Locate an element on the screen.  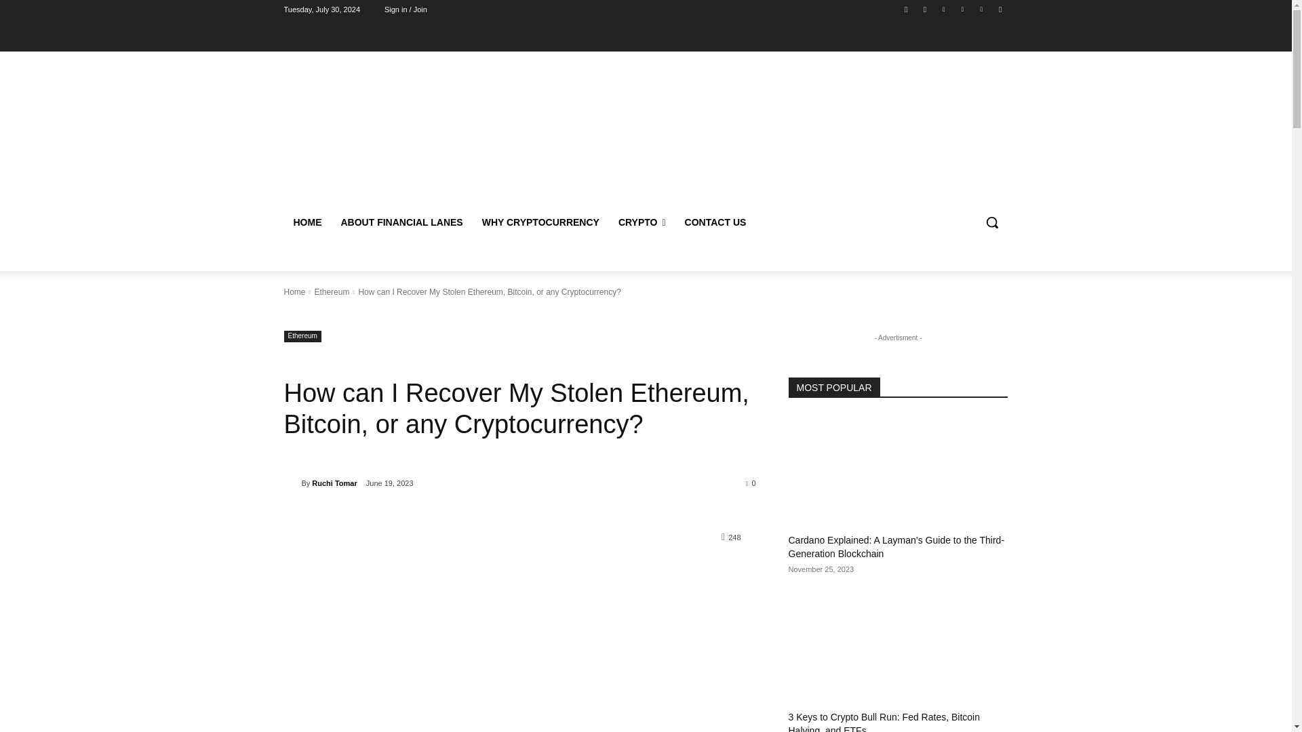
Twitter is located at coordinates (982, 9).